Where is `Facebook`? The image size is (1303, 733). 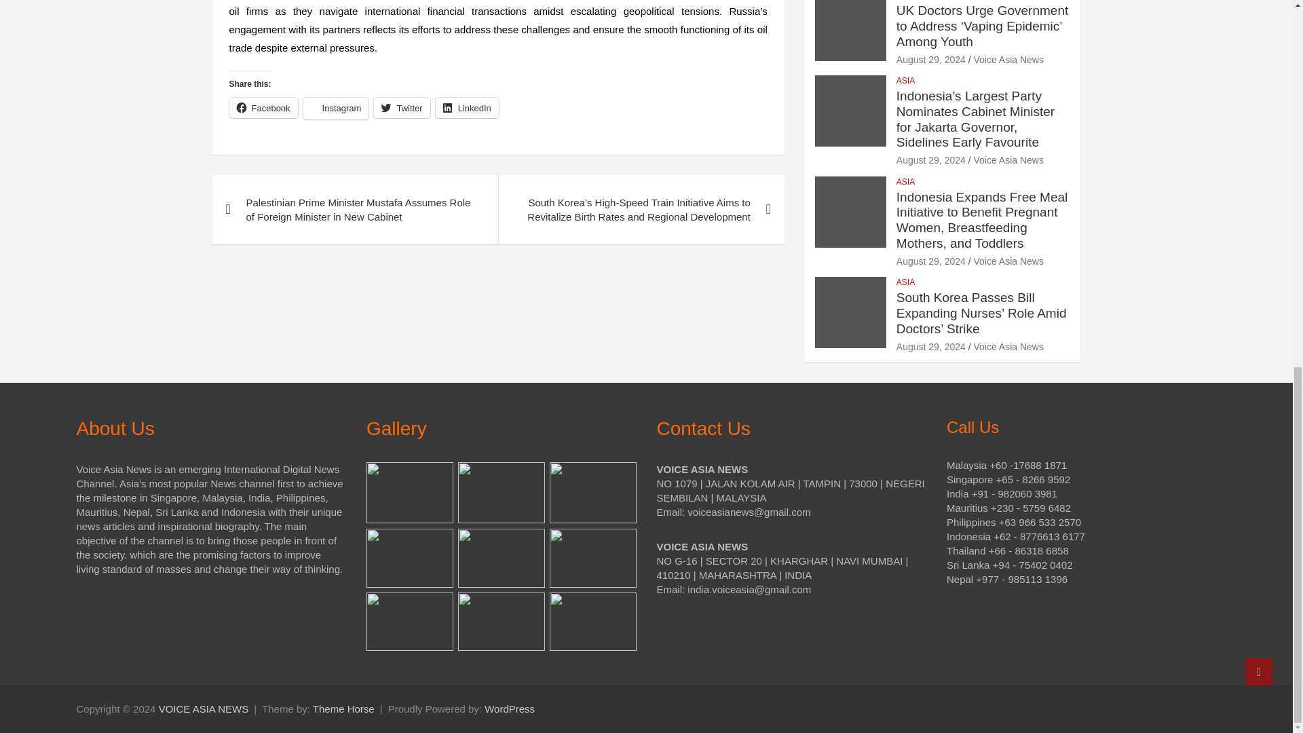
Facebook is located at coordinates (263, 107).